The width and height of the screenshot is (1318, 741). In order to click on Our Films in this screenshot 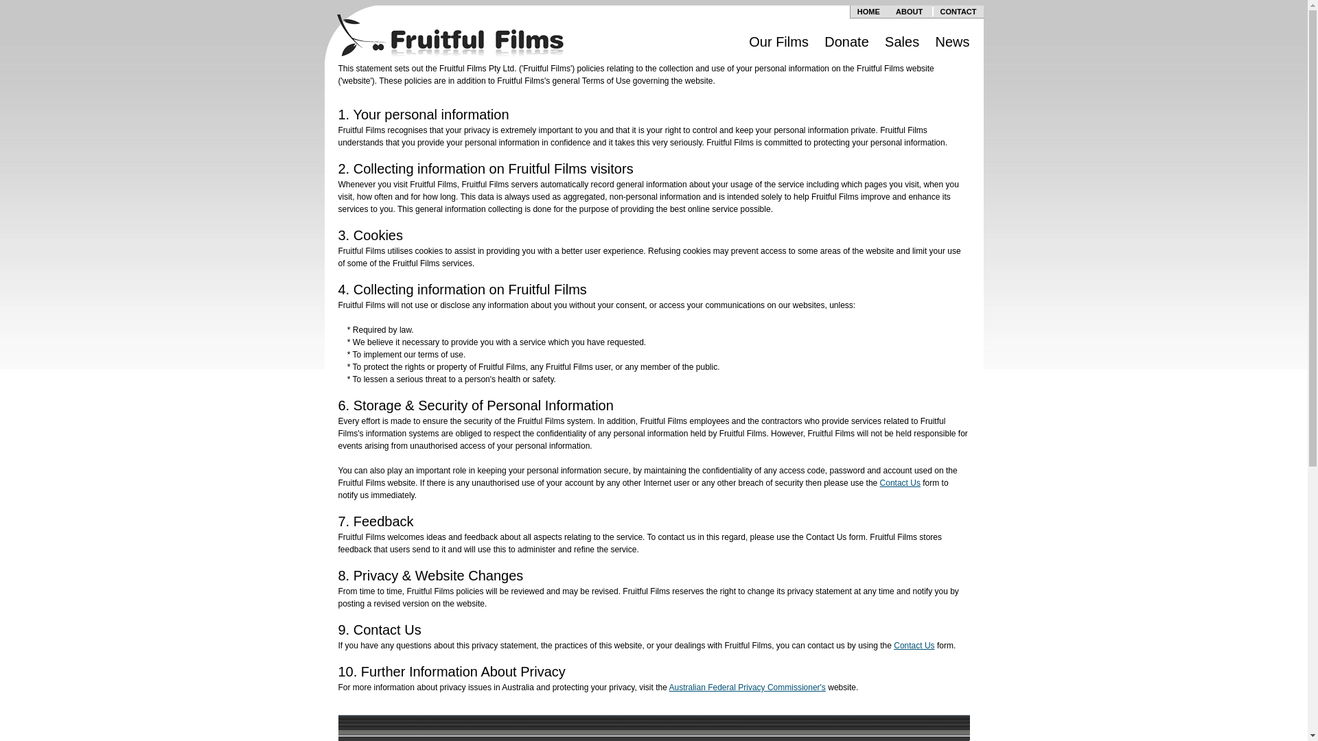, I will do `click(778, 42)`.